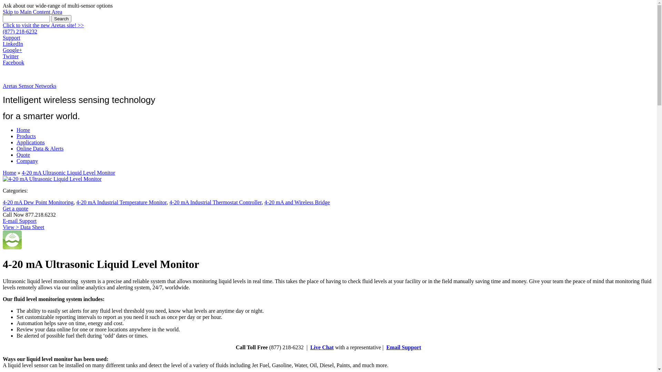 The image size is (662, 372). What do you see at coordinates (20, 221) in the screenshot?
I see `E-mail Support` at bounding box center [20, 221].